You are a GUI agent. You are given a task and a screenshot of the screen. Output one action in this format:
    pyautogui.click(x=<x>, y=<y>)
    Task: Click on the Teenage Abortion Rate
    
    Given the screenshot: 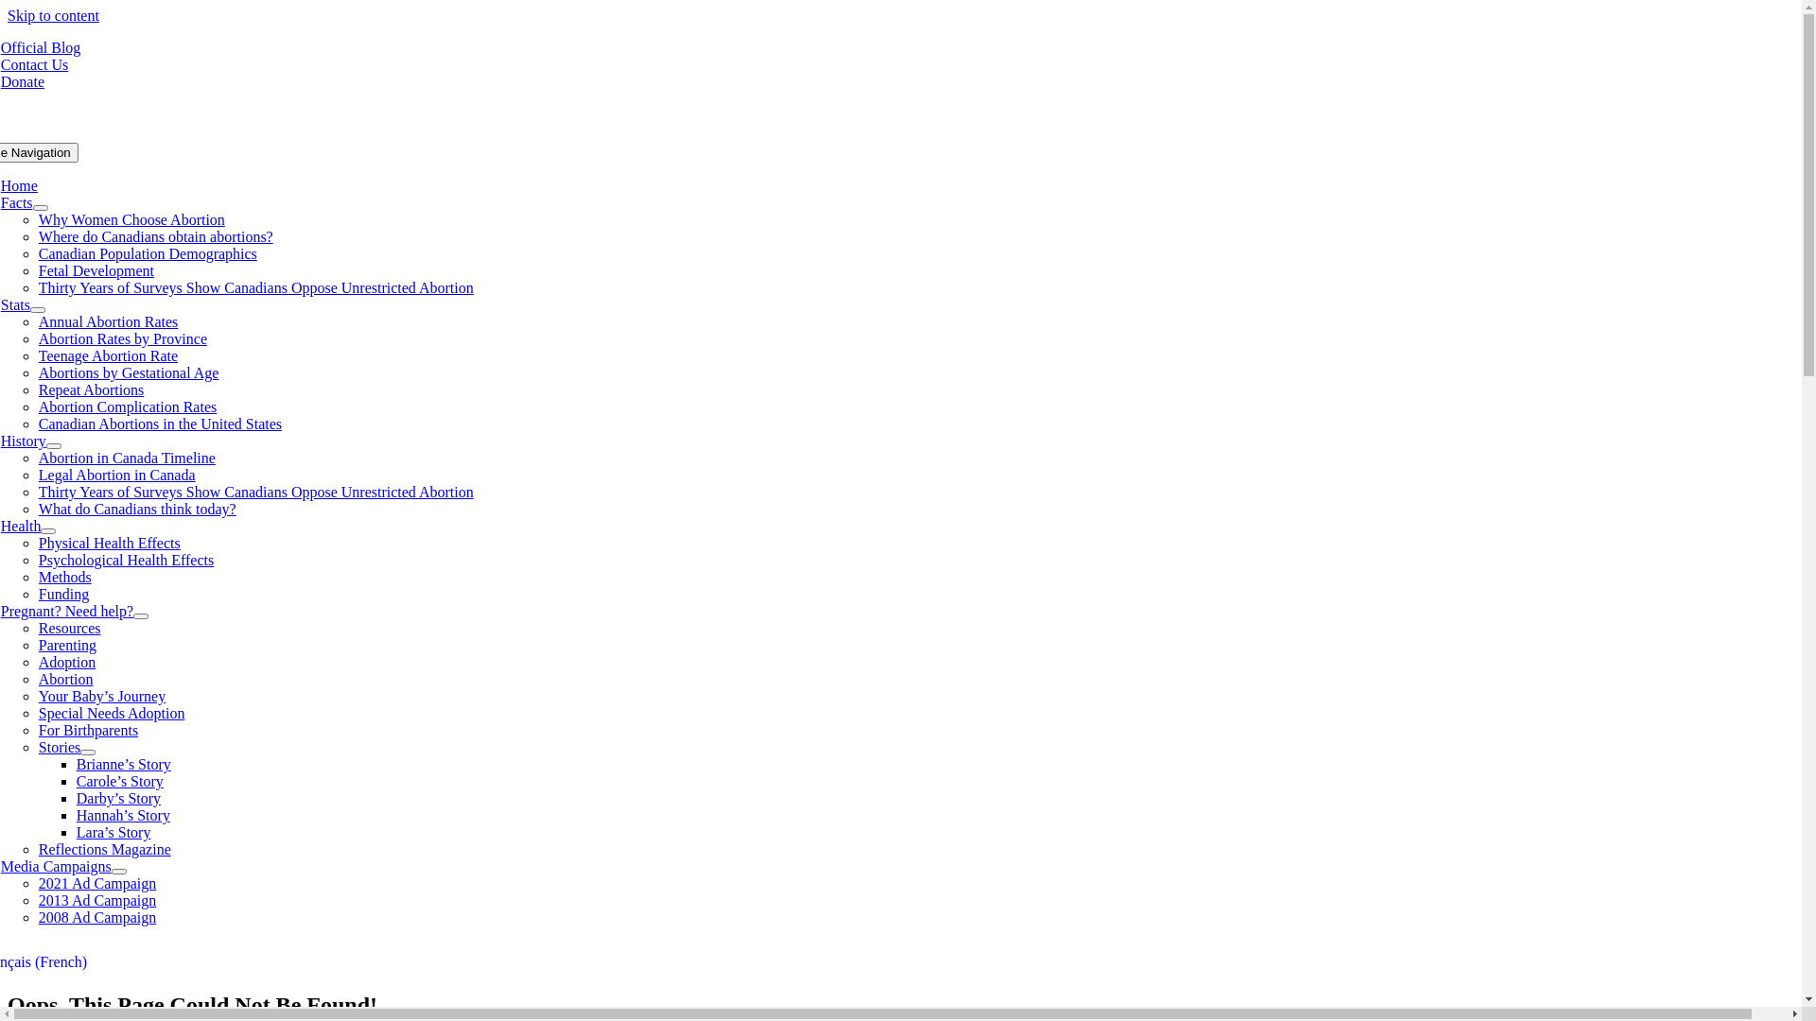 What is the action you would take?
    pyautogui.click(x=108, y=355)
    